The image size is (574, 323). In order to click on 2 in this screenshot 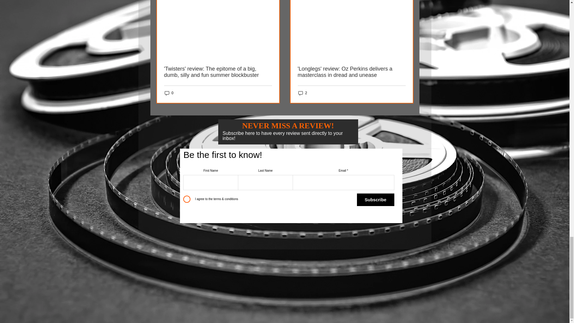, I will do `click(303, 93)`.